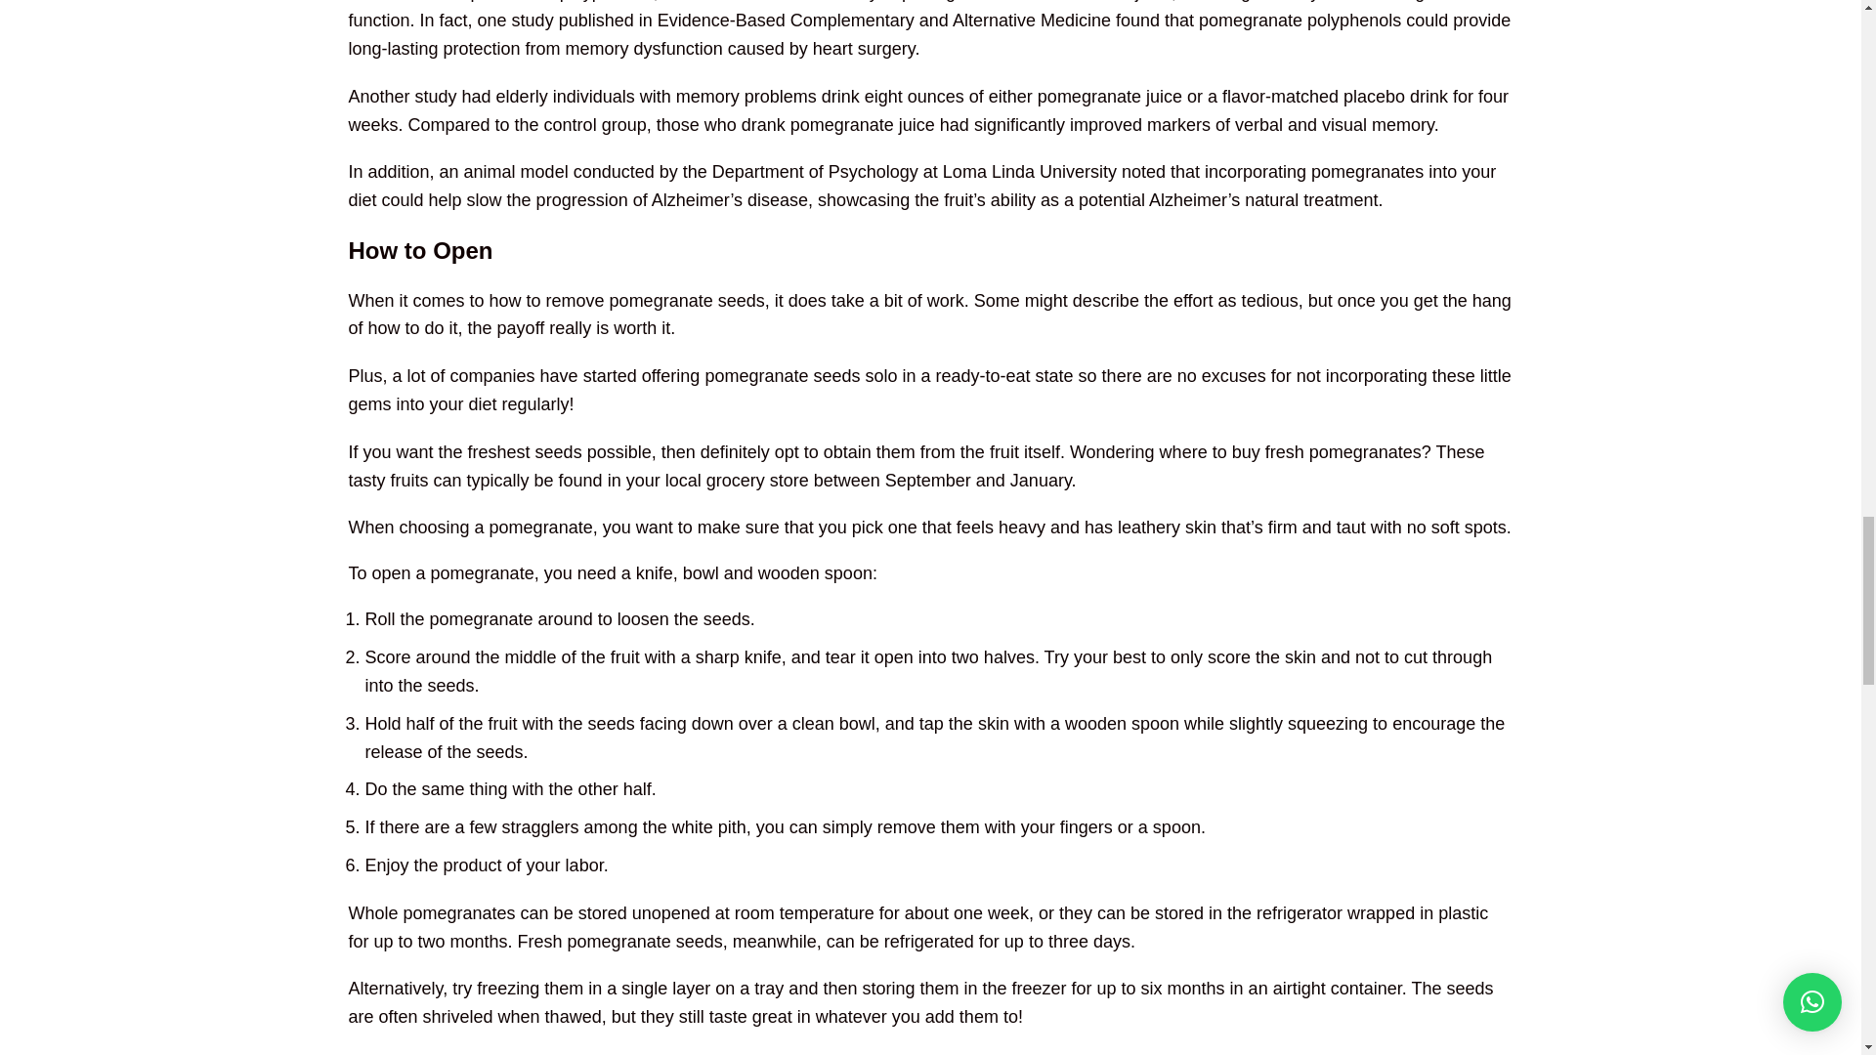 The width and height of the screenshot is (1876, 1055). What do you see at coordinates (906, 16) in the screenshot?
I see `enhance cognitive function` at bounding box center [906, 16].